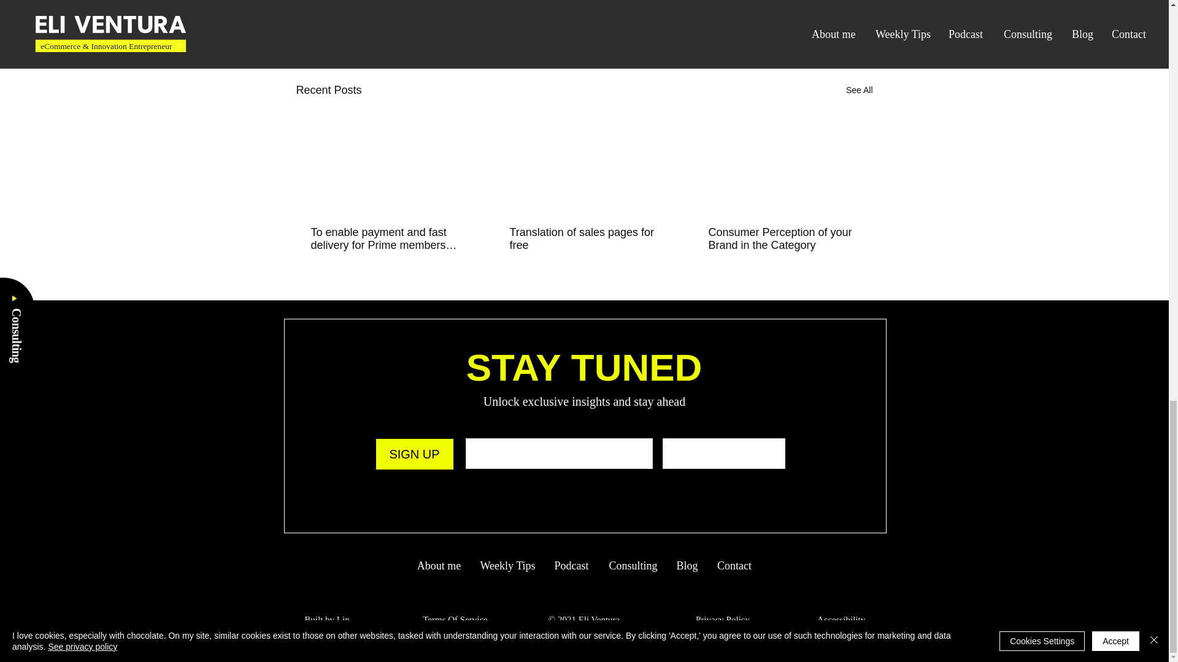 This screenshot has height=662, width=1178. I want to click on Weekly Tips, so click(508, 566).